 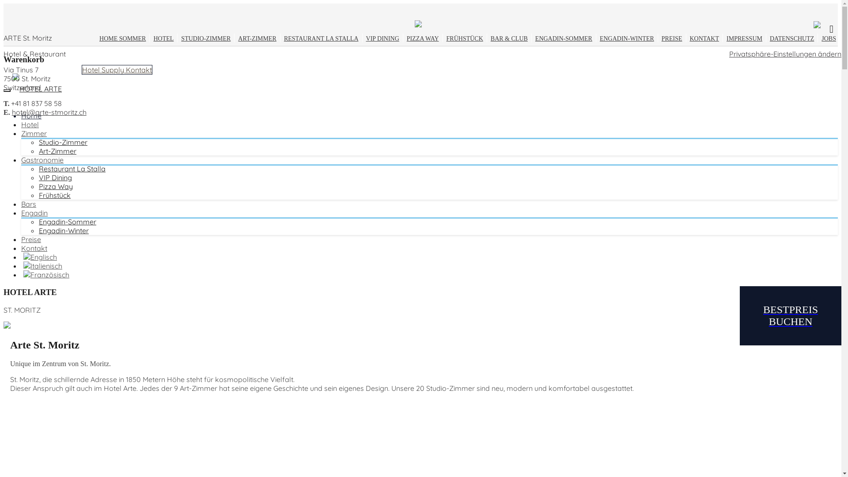 What do you see at coordinates (627, 39) in the screenshot?
I see `ENGADIN-WINTER` at bounding box center [627, 39].